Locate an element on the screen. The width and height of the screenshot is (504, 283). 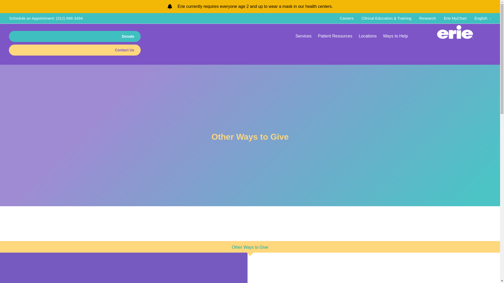
Locations is located at coordinates (367, 36).